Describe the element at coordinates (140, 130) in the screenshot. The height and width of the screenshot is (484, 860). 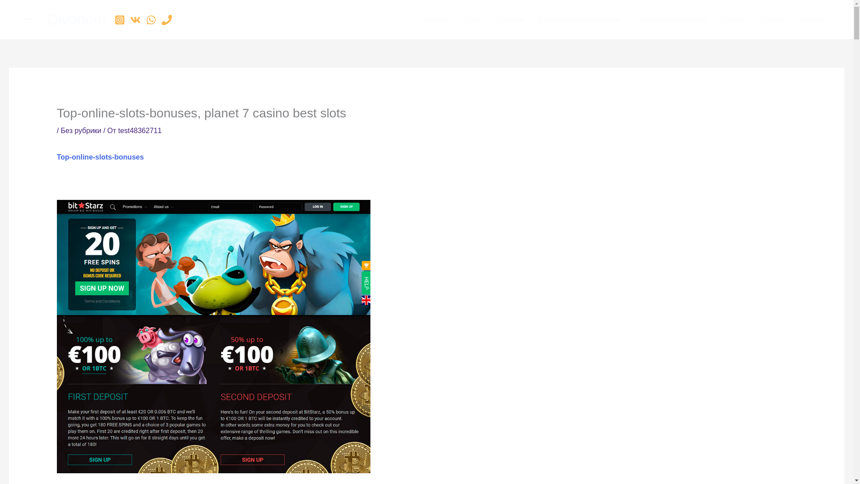
I see `test48362711` at that location.